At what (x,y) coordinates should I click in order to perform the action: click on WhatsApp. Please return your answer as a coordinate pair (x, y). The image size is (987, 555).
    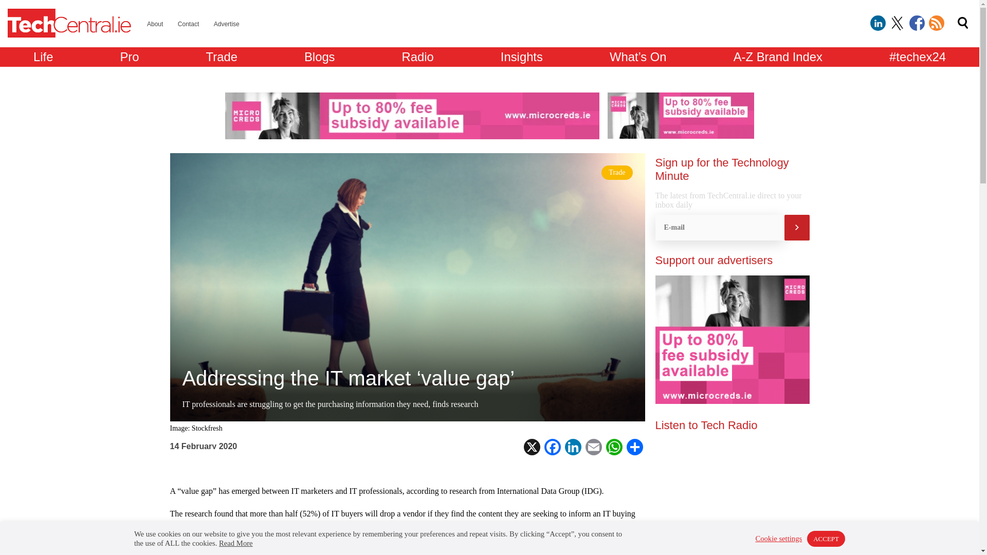
    Looking at the image, I should click on (613, 447).